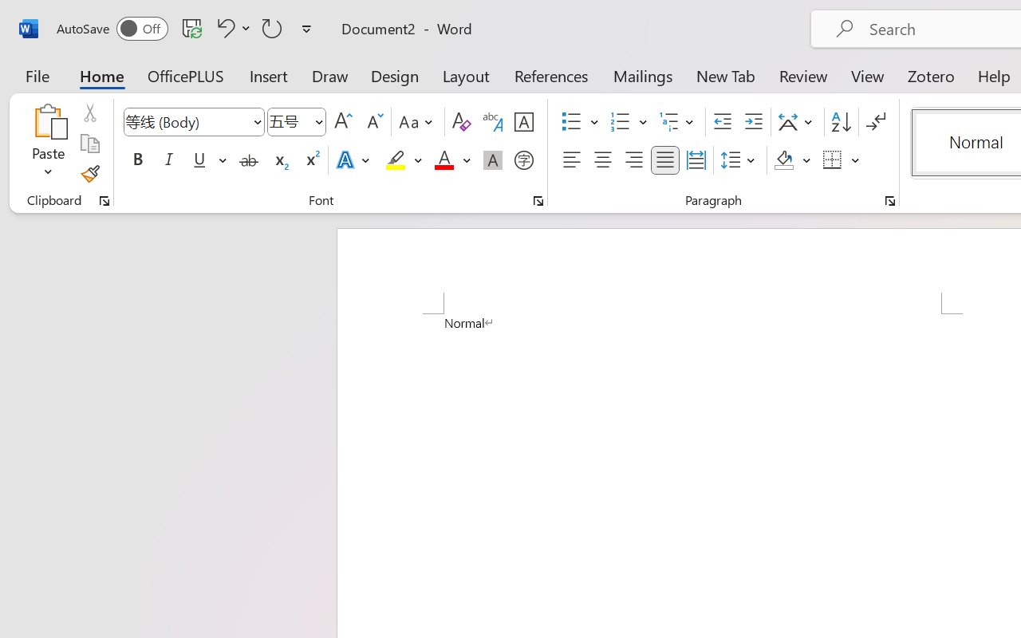  Describe the element at coordinates (48, 121) in the screenshot. I see `Paste` at that location.